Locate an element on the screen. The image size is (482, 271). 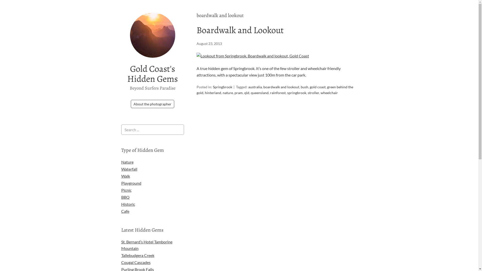
Playground is located at coordinates (131, 183).